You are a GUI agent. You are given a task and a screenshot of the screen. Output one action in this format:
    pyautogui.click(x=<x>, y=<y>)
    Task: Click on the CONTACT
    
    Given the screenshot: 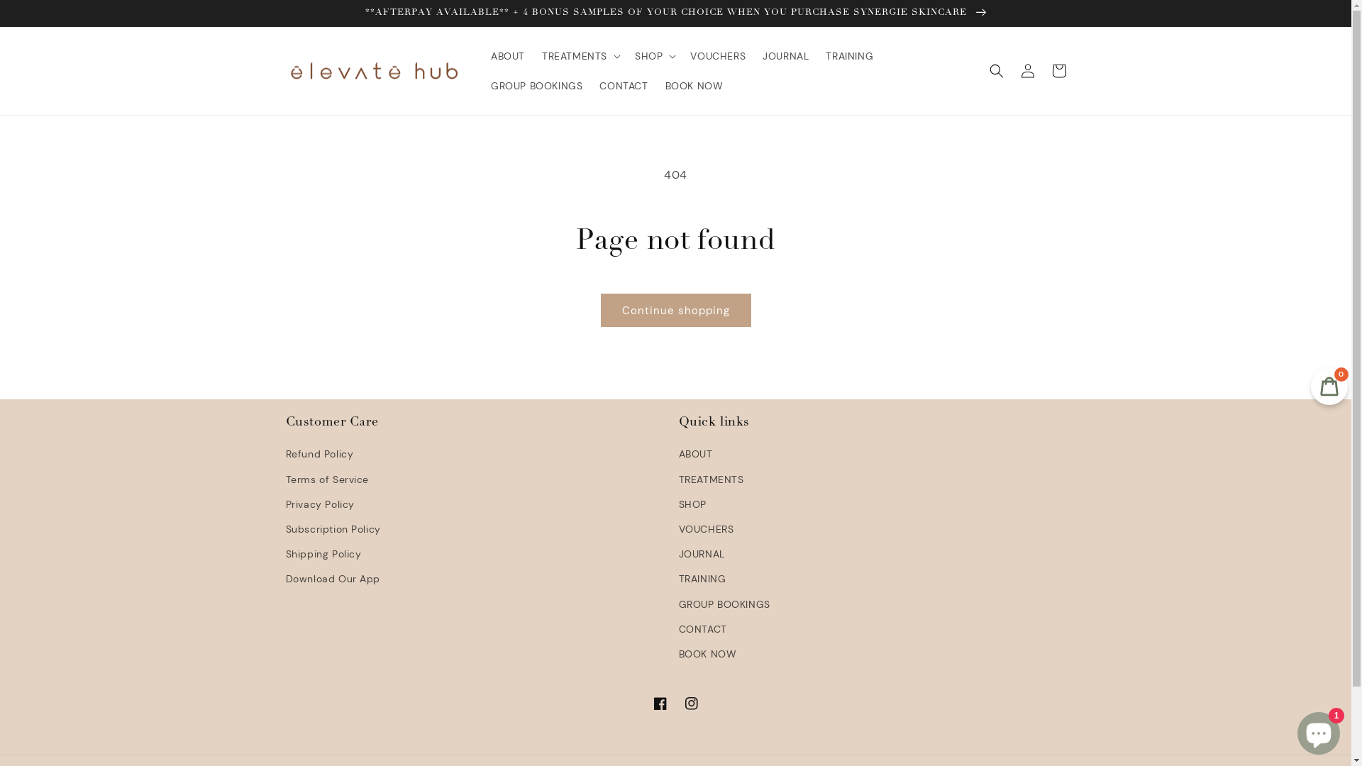 What is the action you would take?
    pyautogui.click(x=702, y=629)
    